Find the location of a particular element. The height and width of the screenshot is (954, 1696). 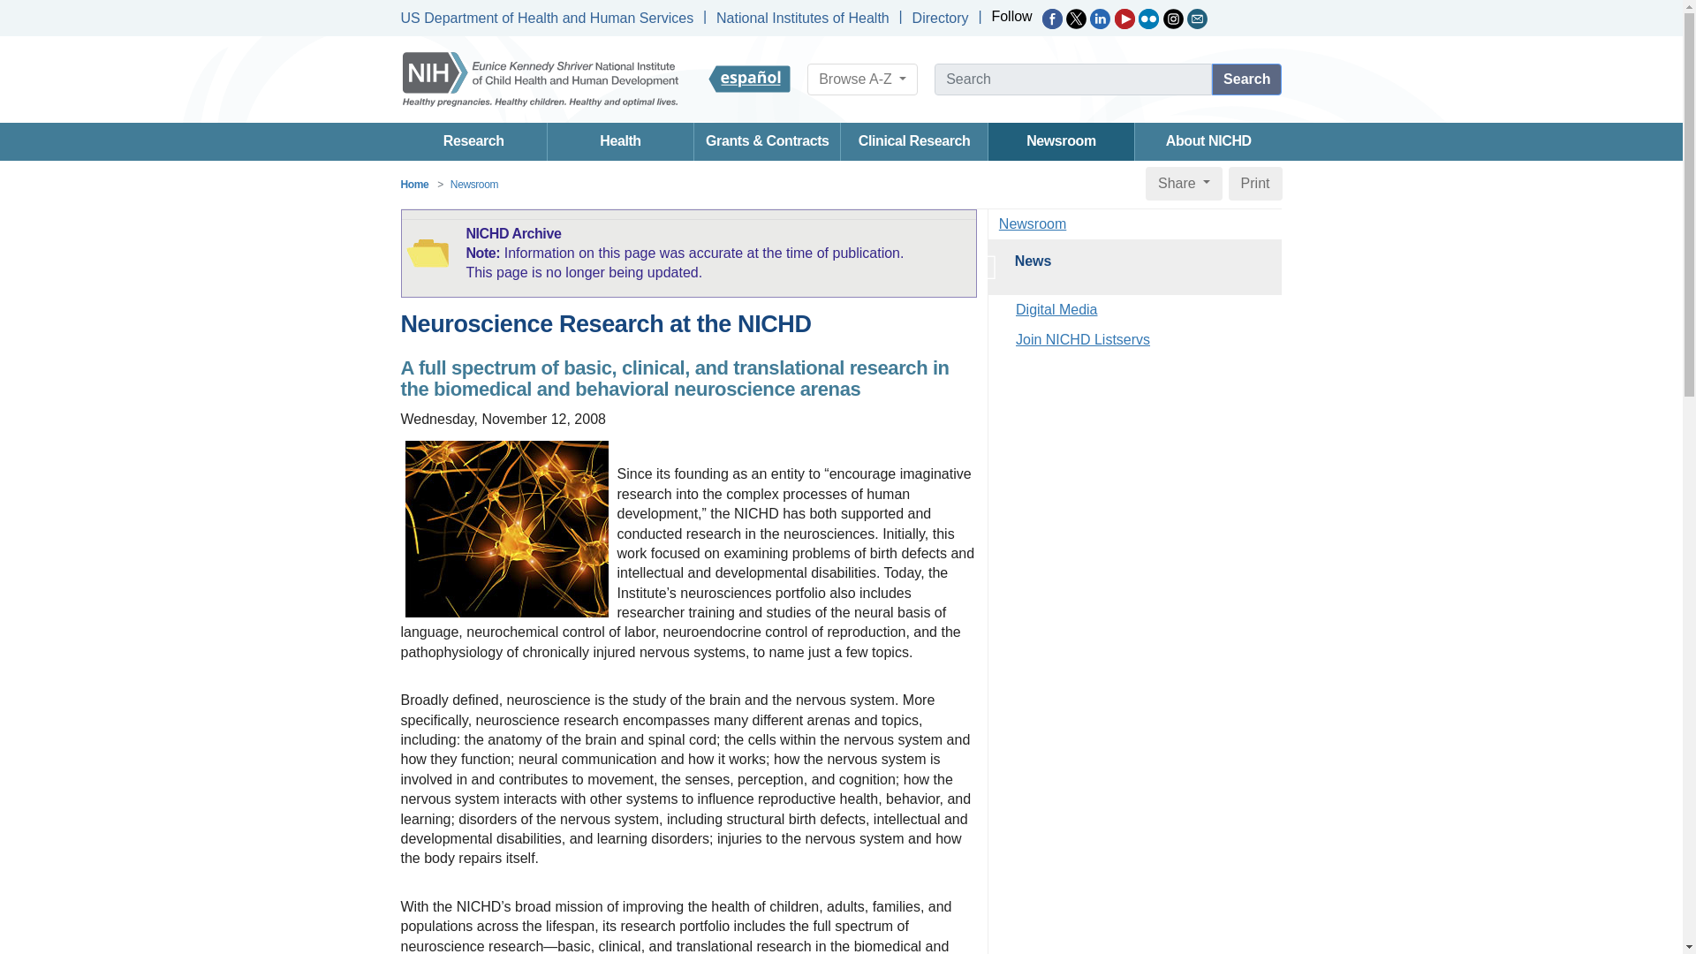

follow us on LinkedIn is located at coordinates (1101, 19).